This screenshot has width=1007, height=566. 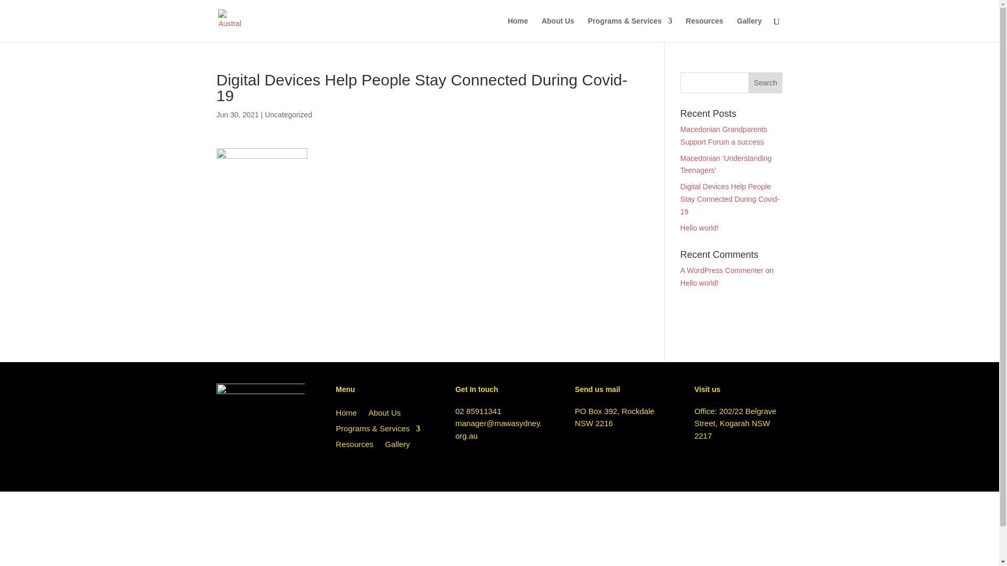 What do you see at coordinates (700, 283) in the screenshot?
I see `Hello world!` at bounding box center [700, 283].